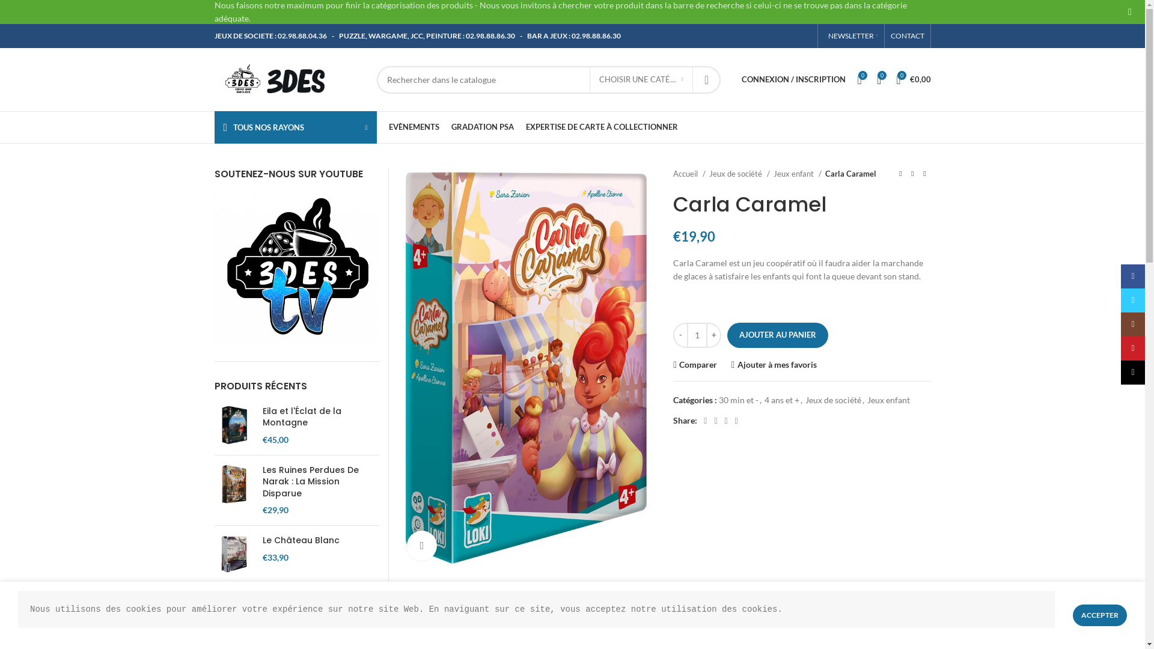 This screenshot has height=649, width=1154. Describe the element at coordinates (1100, 615) in the screenshot. I see `ACCEPTER` at that location.